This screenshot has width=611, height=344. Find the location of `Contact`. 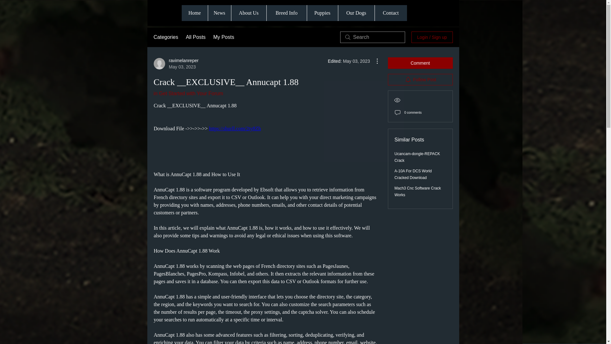

Contact is located at coordinates (390, 13).